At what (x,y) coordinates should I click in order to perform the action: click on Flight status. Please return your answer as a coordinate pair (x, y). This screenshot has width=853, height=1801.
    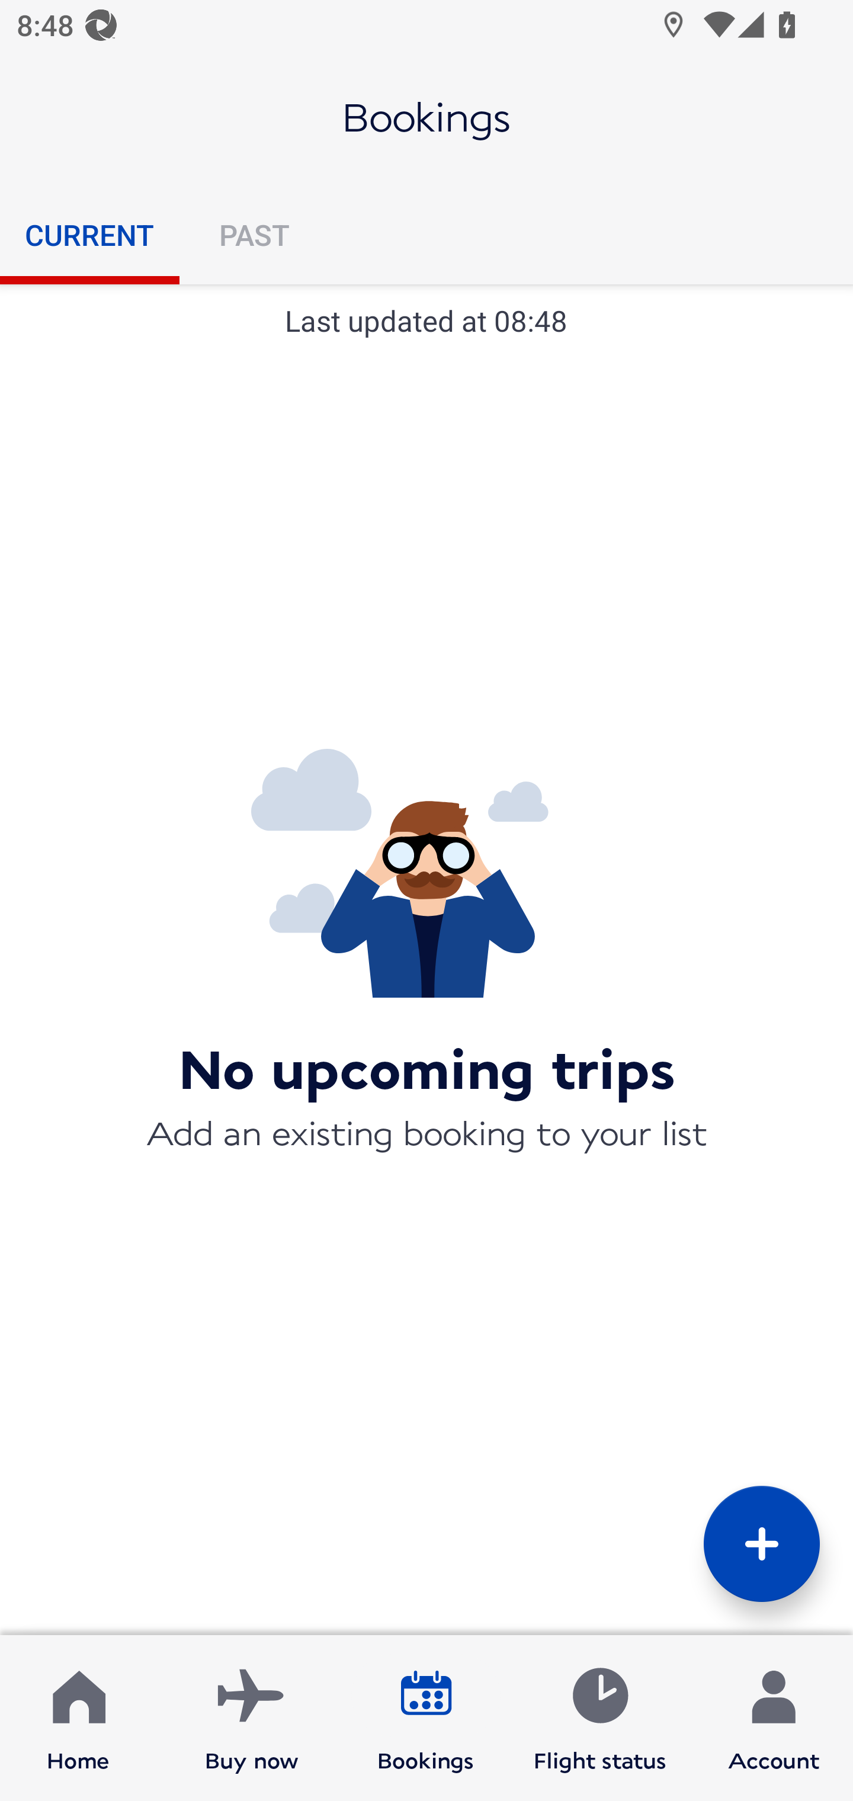
    Looking at the image, I should click on (599, 1718).